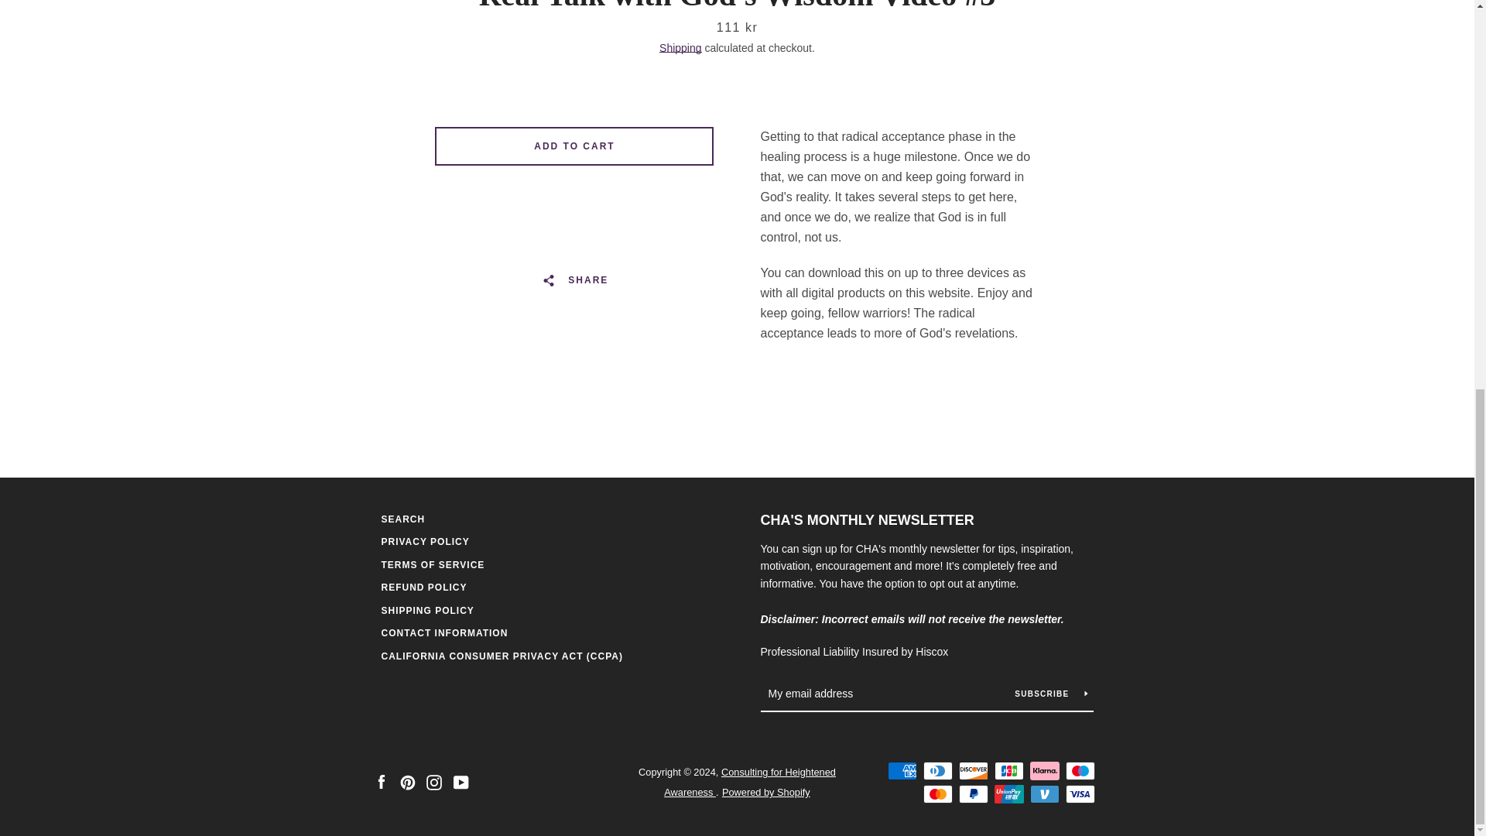 The width and height of the screenshot is (1486, 836). What do you see at coordinates (574, 280) in the screenshot?
I see `SHARE` at bounding box center [574, 280].